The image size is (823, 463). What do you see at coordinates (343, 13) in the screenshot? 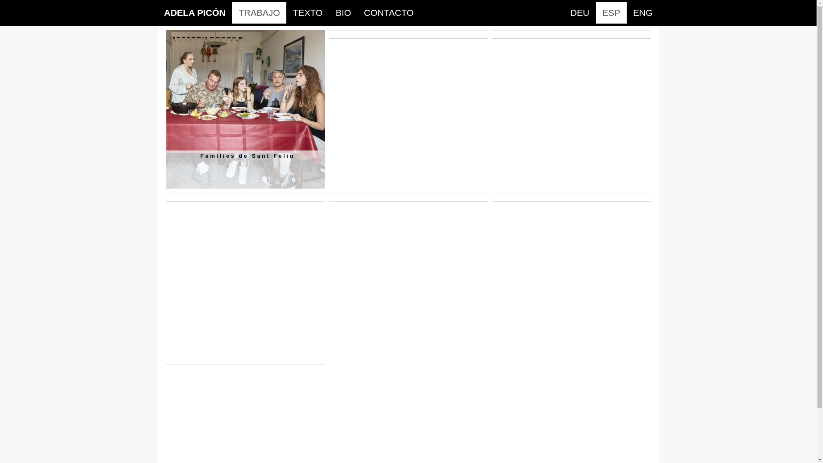
I see `BIO` at bounding box center [343, 13].